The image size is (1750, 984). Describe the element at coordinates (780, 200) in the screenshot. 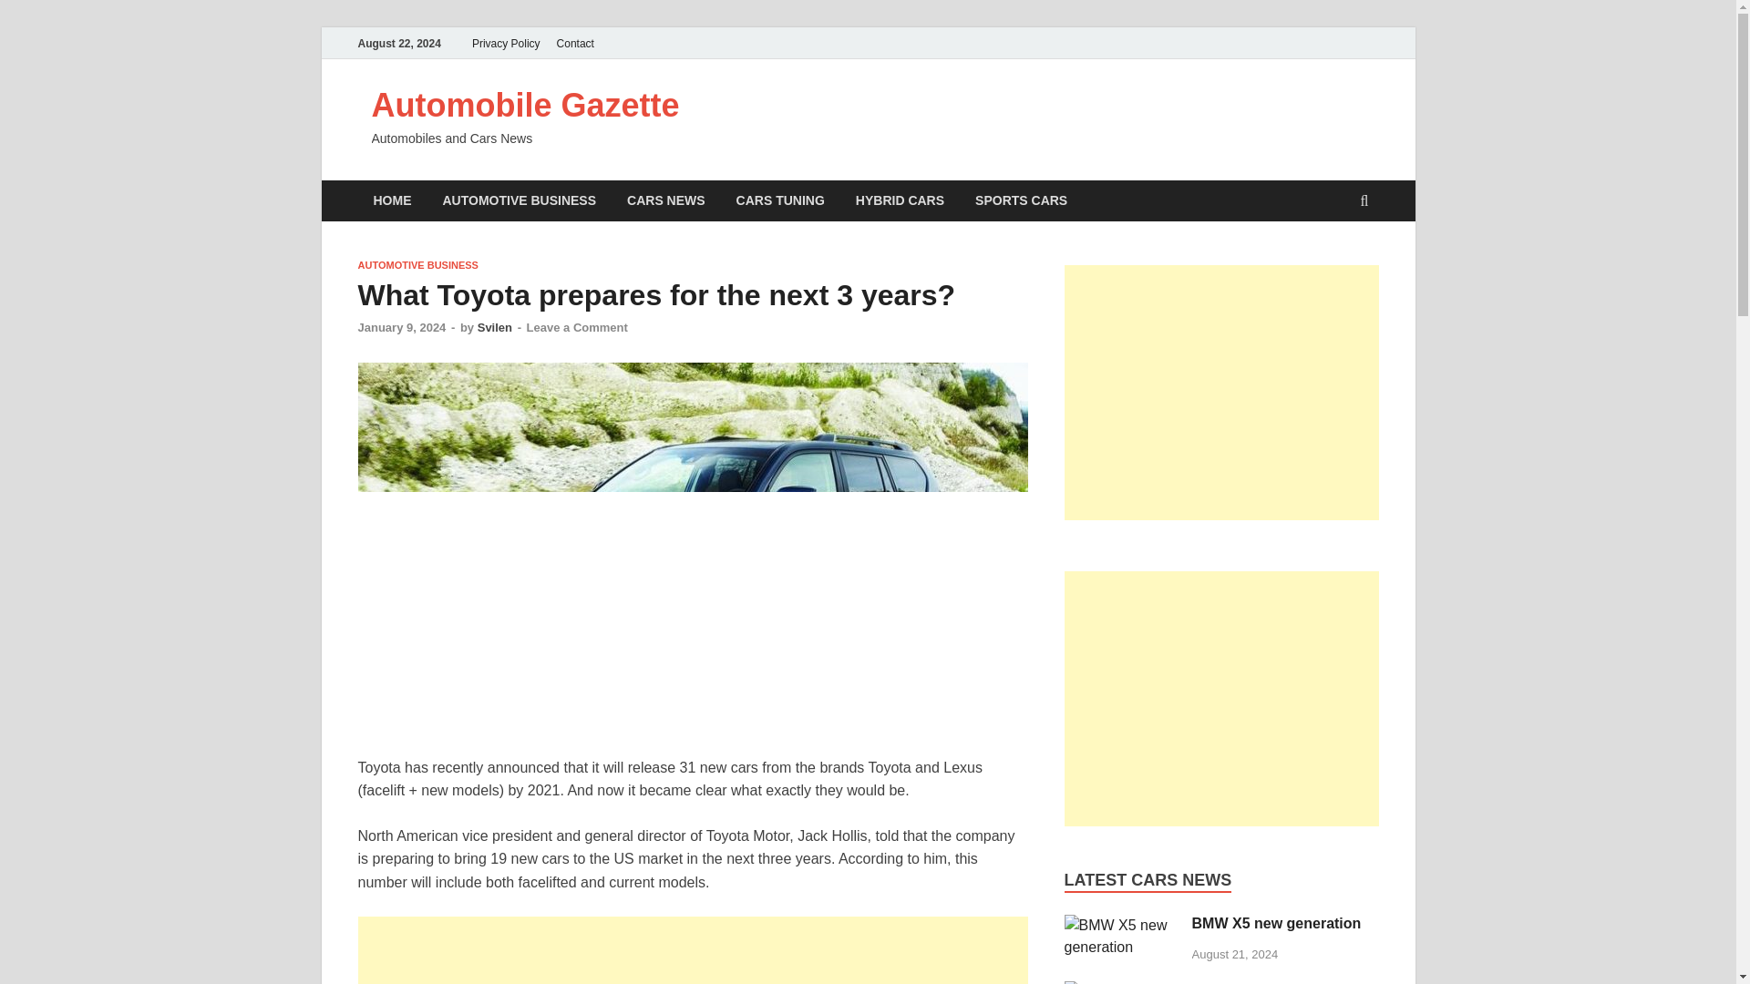

I see `CARS TUNING` at that location.